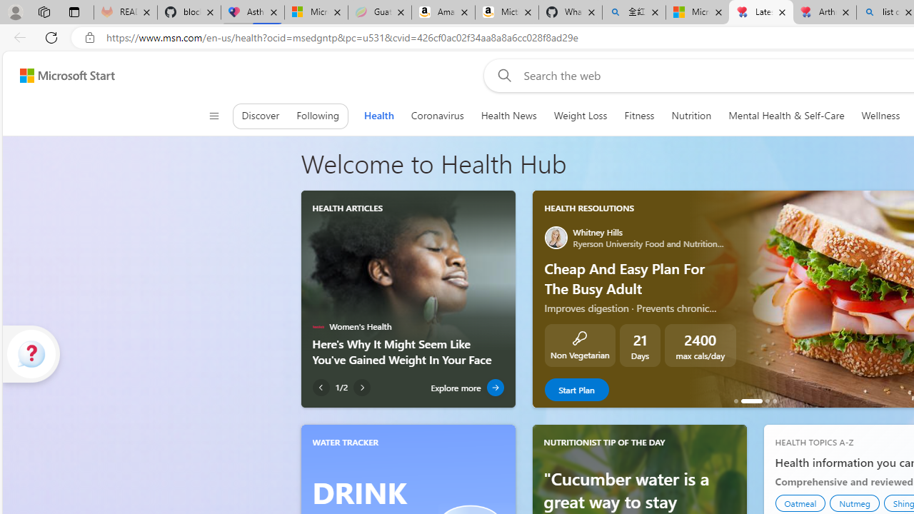 This screenshot has width=914, height=514. What do you see at coordinates (881, 116) in the screenshot?
I see `Wellness` at bounding box center [881, 116].